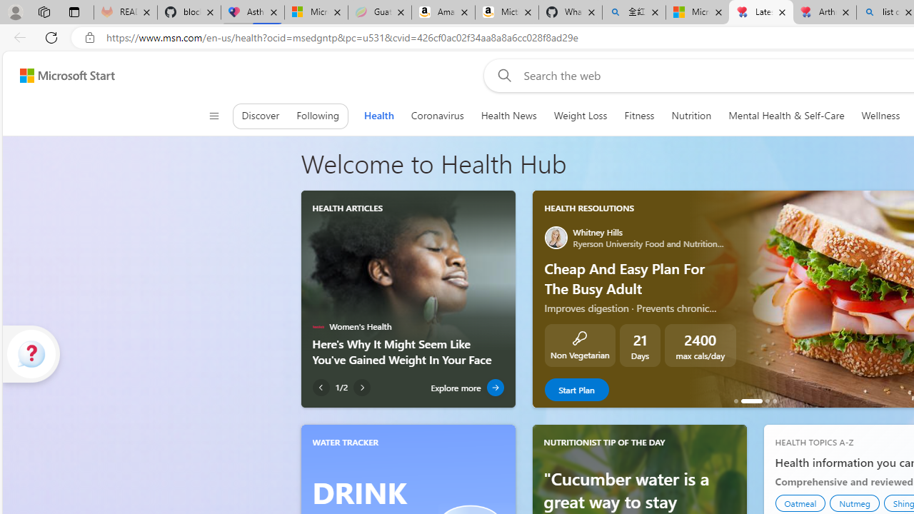 This screenshot has width=914, height=514. What do you see at coordinates (881, 116) in the screenshot?
I see `Wellness` at bounding box center [881, 116].